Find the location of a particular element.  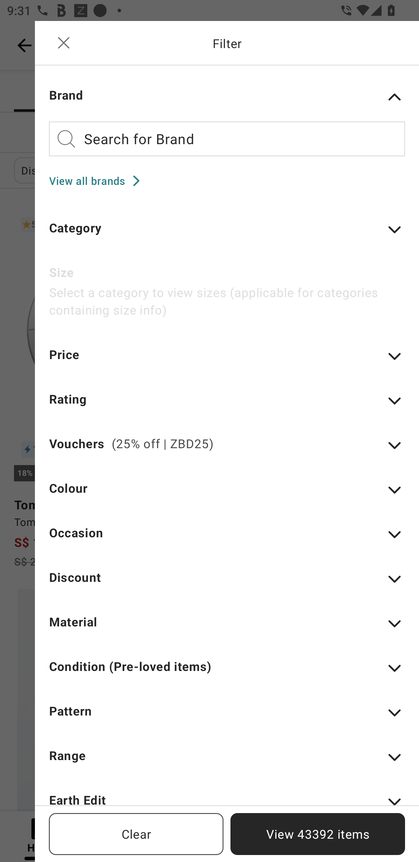

Condition (Pre-loved items) is located at coordinates (227, 673).